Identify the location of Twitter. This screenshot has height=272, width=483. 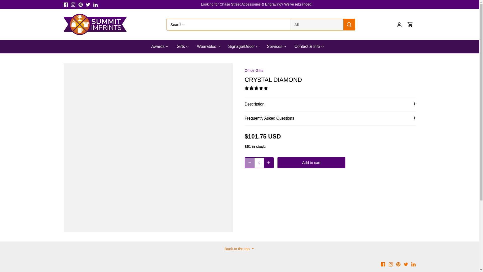
(88, 5).